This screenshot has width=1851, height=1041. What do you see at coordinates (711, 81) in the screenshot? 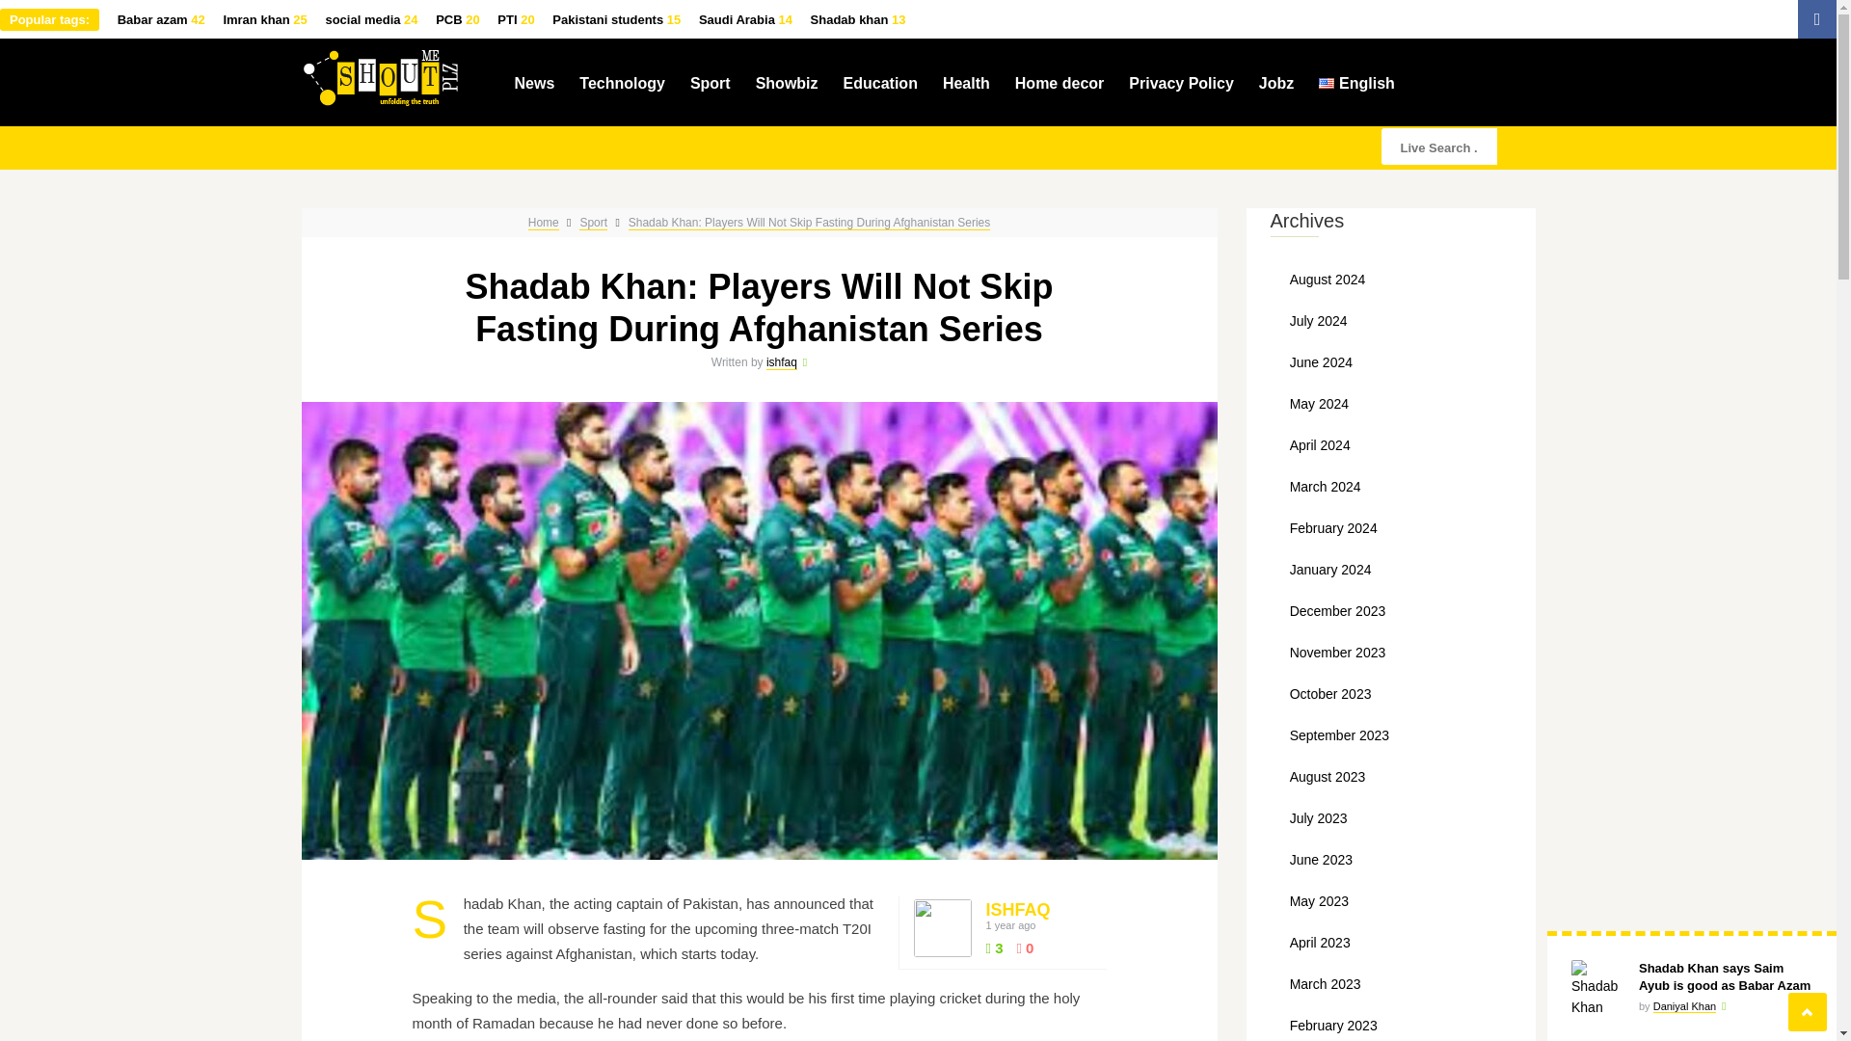
I see `Sport` at bounding box center [711, 81].